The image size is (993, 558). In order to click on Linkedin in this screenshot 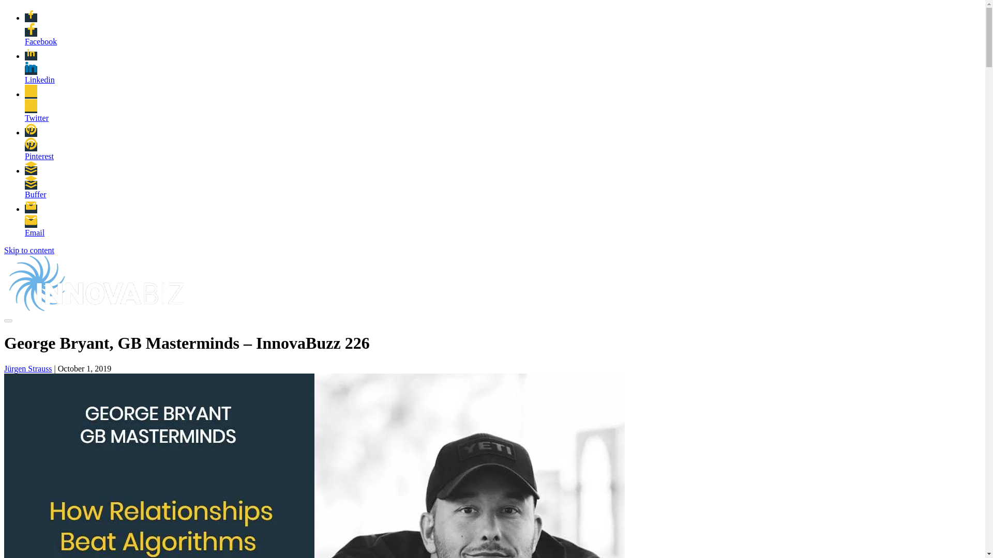, I will do `click(37, 80)`.